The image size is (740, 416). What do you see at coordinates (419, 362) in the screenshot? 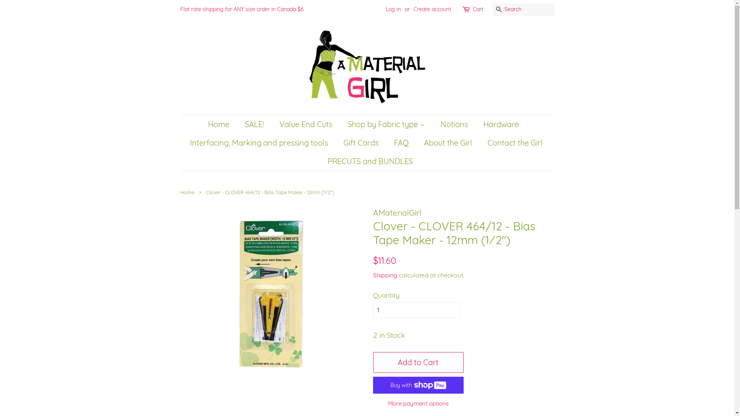
I see `Add to Cart` at bounding box center [419, 362].